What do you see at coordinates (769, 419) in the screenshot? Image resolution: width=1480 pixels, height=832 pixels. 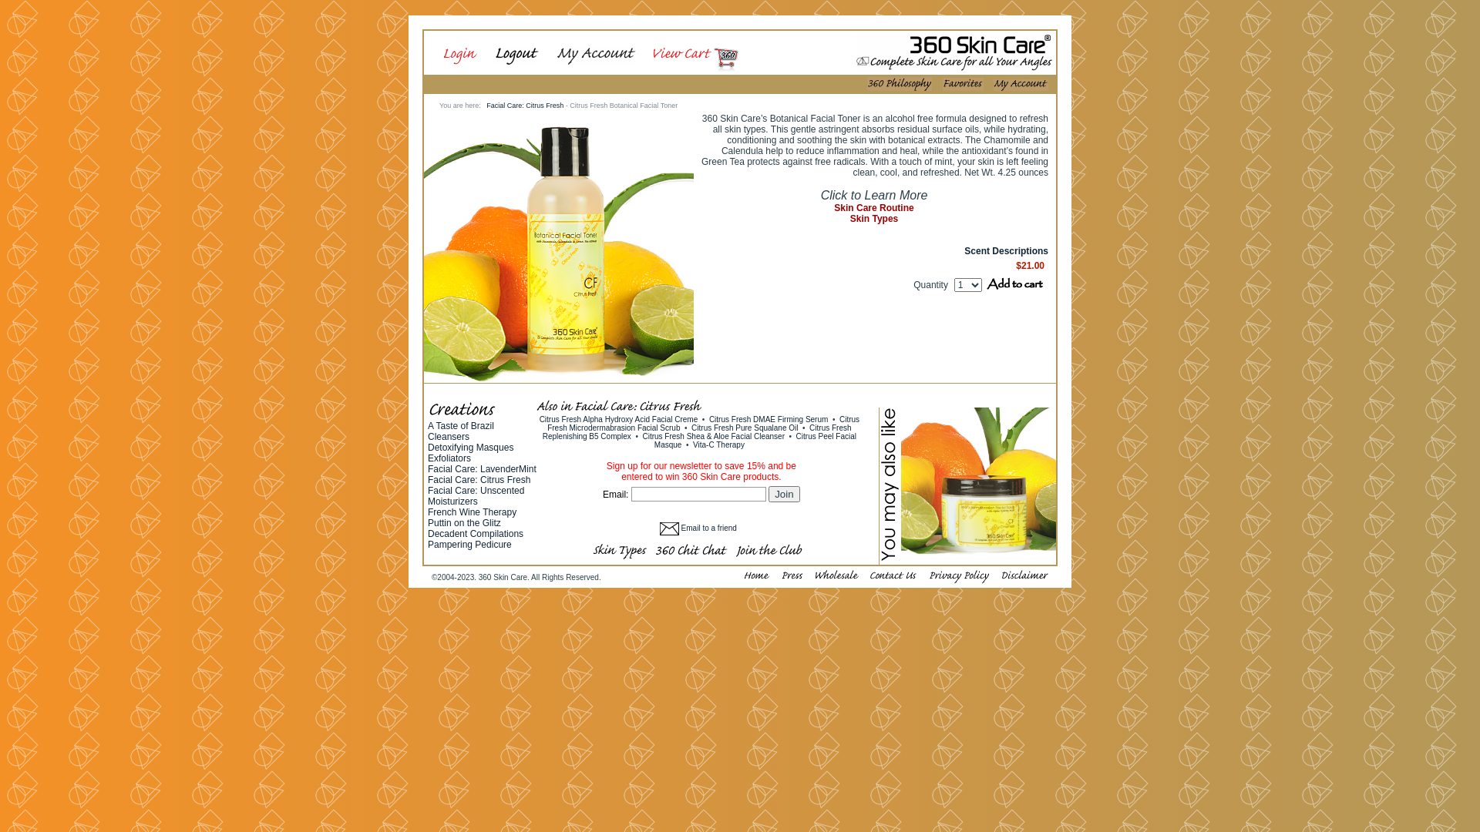 I see `Citrus Fresh DMAE Firming Serum` at bounding box center [769, 419].